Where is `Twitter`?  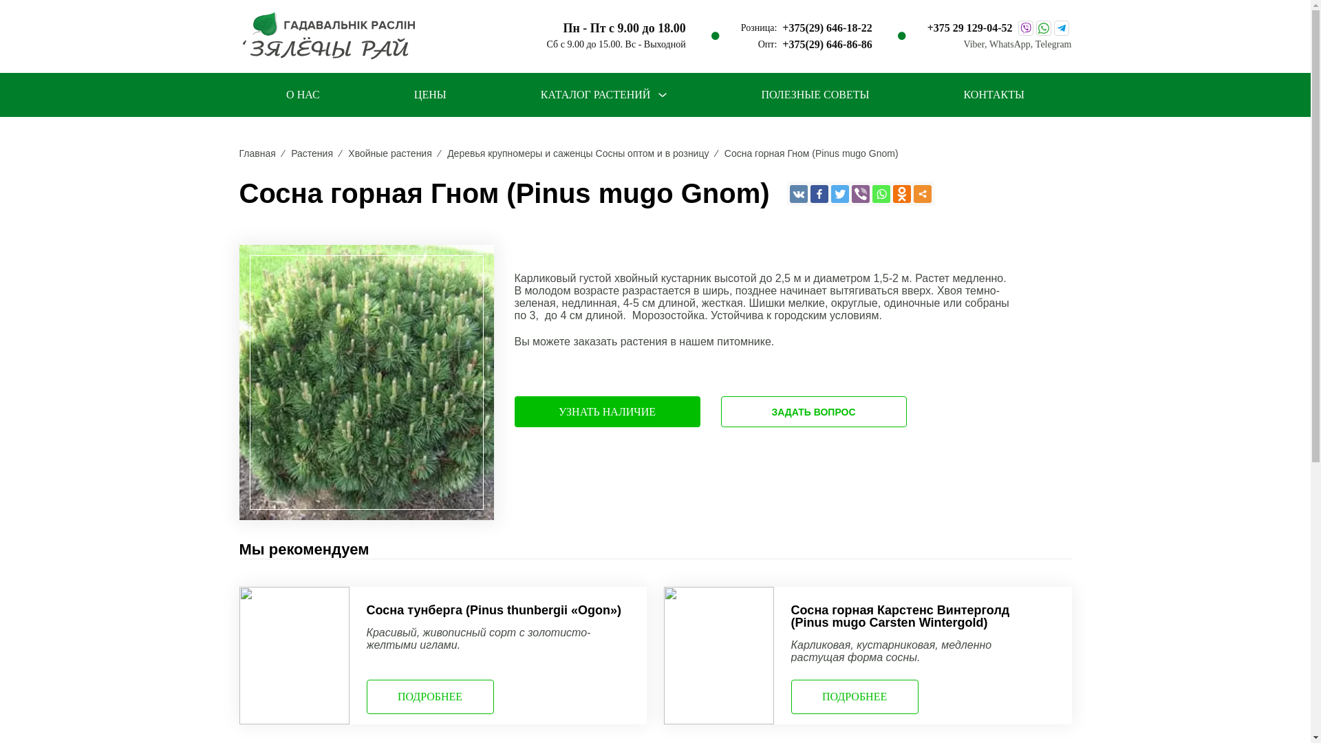
Twitter is located at coordinates (840, 193).